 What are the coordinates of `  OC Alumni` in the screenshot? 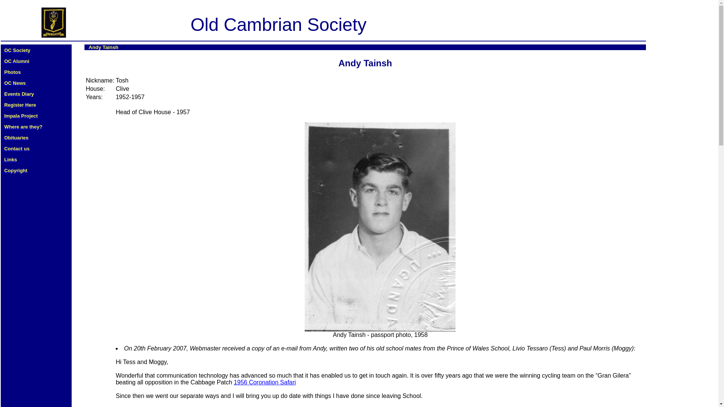 It's located at (15, 60).